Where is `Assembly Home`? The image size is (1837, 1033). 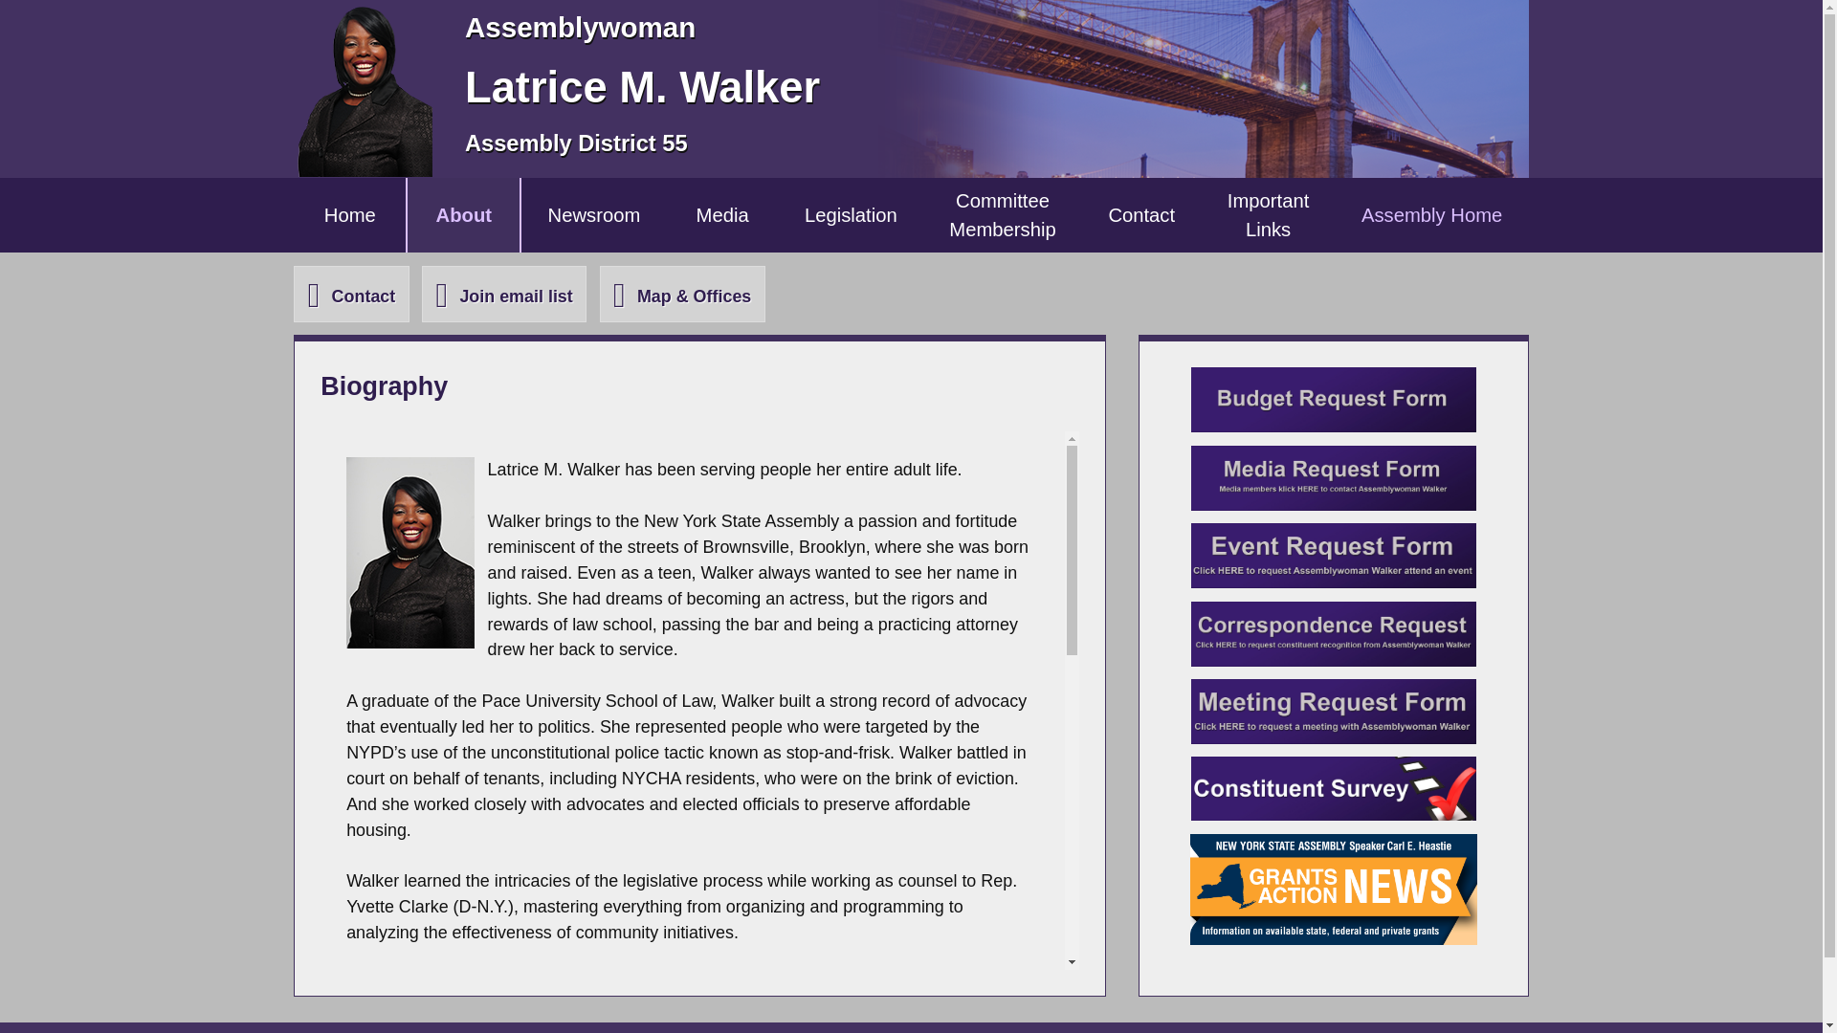 Assembly Home is located at coordinates (503, 293).